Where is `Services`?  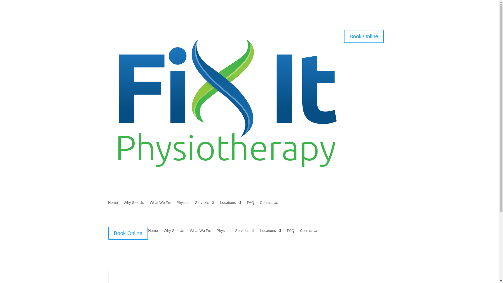 Services is located at coordinates (245, 232).